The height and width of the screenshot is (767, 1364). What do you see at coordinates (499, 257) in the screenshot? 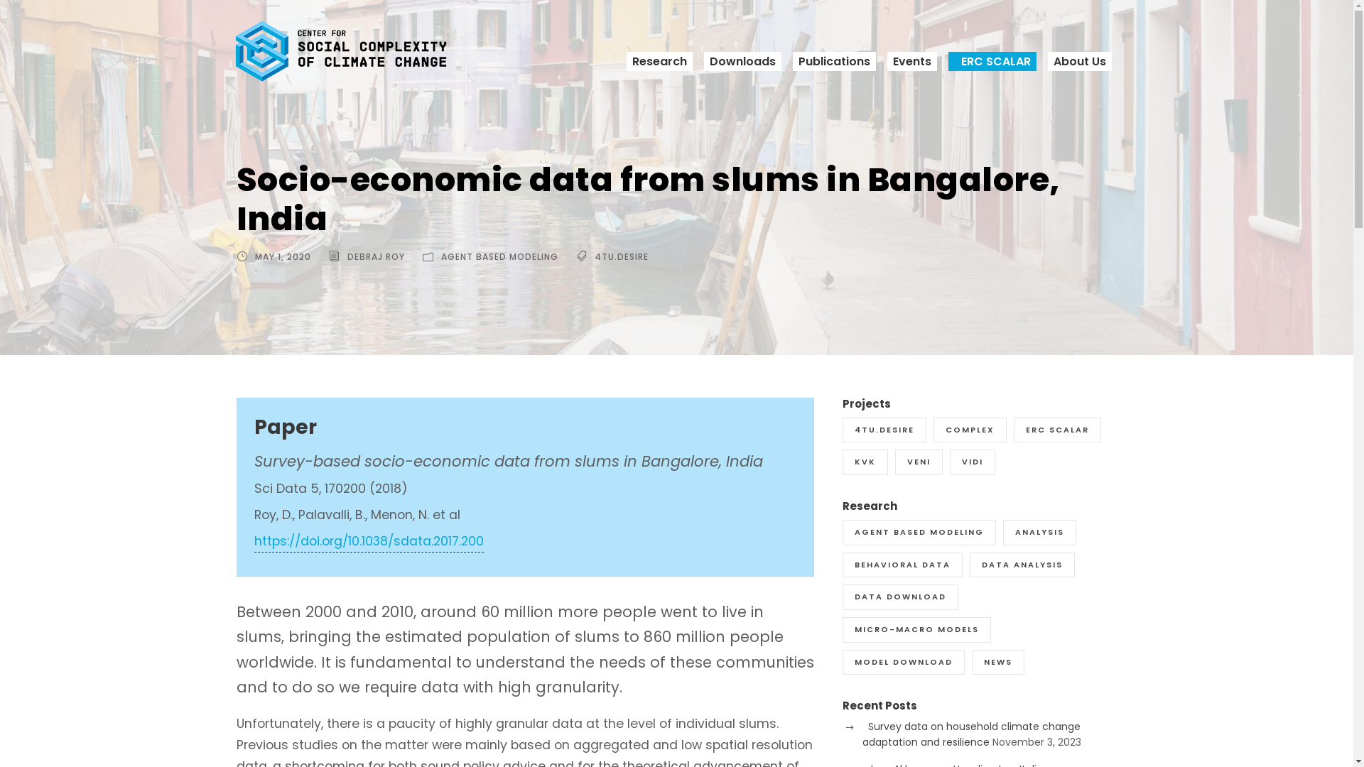
I see `AGENT BASED MODELING` at bounding box center [499, 257].